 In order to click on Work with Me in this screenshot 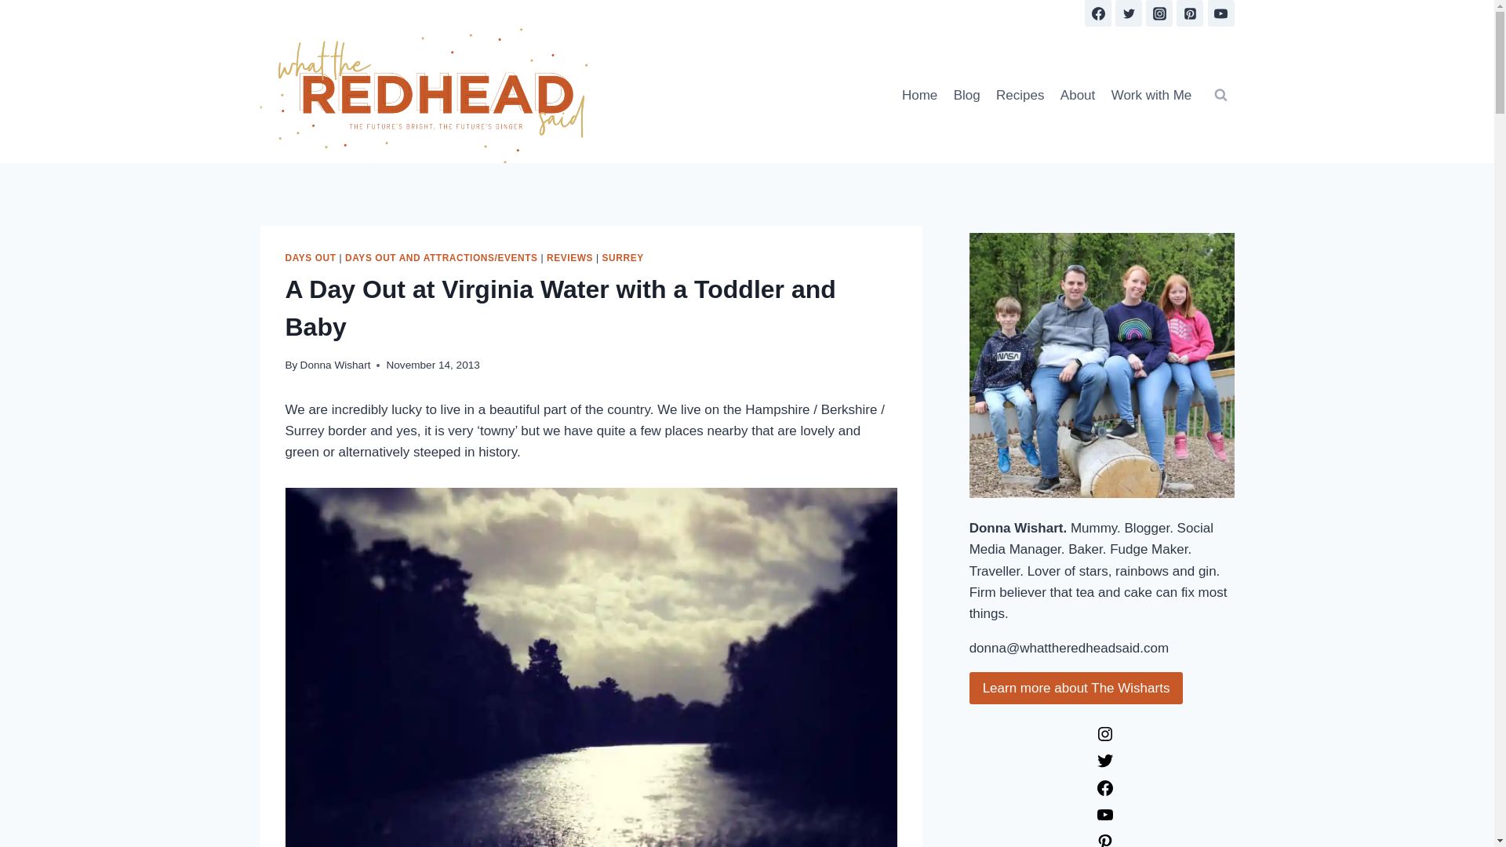, I will do `click(1150, 94)`.